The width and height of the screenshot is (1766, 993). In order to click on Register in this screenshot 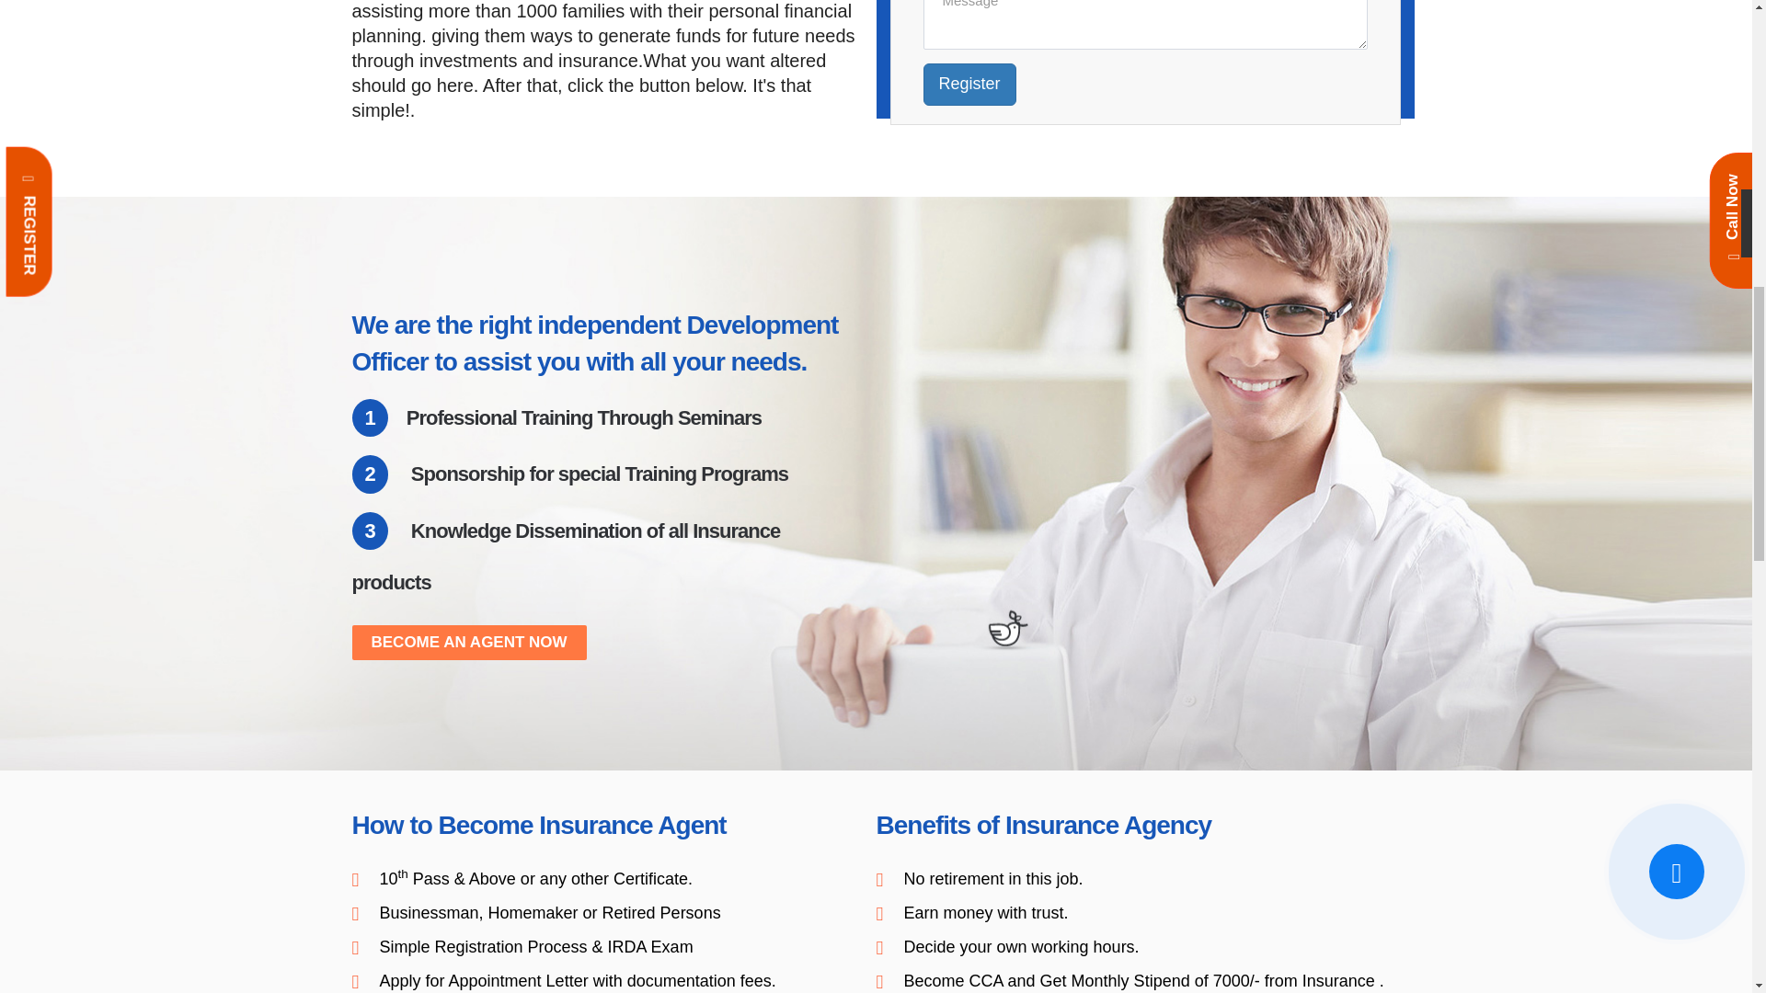, I will do `click(969, 85)`.